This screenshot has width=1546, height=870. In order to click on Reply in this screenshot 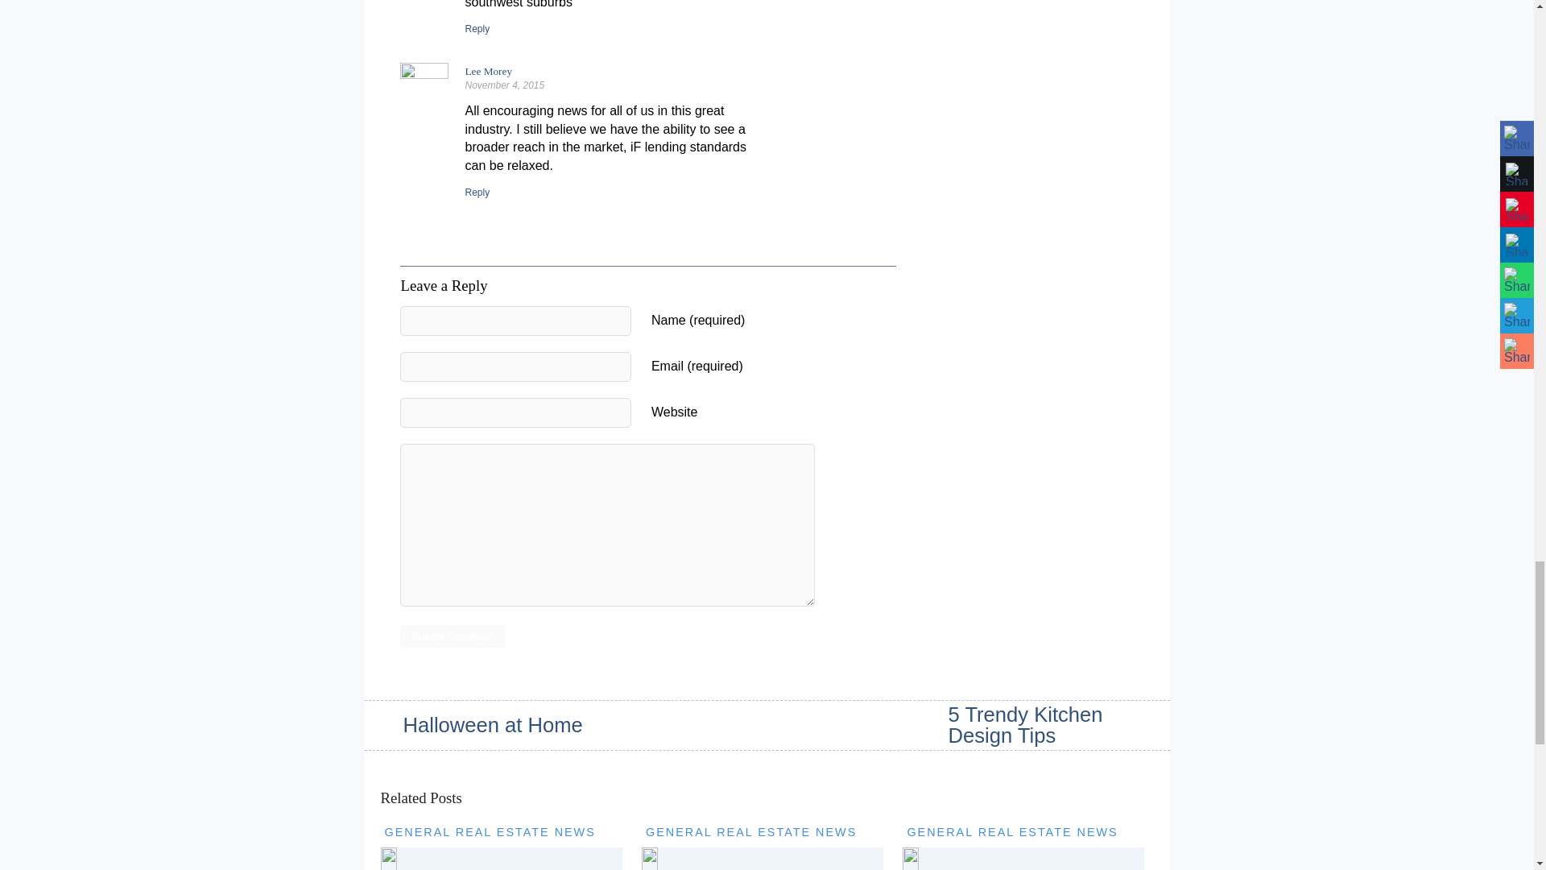, I will do `click(477, 193)`.